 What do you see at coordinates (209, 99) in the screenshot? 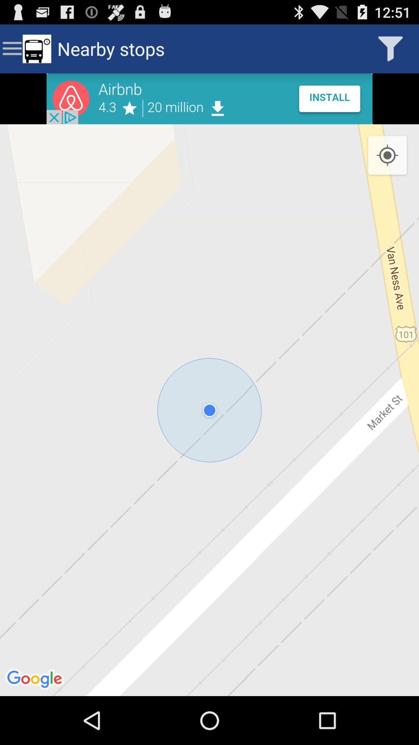
I see `open advertisement` at bounding box center [209, 99].